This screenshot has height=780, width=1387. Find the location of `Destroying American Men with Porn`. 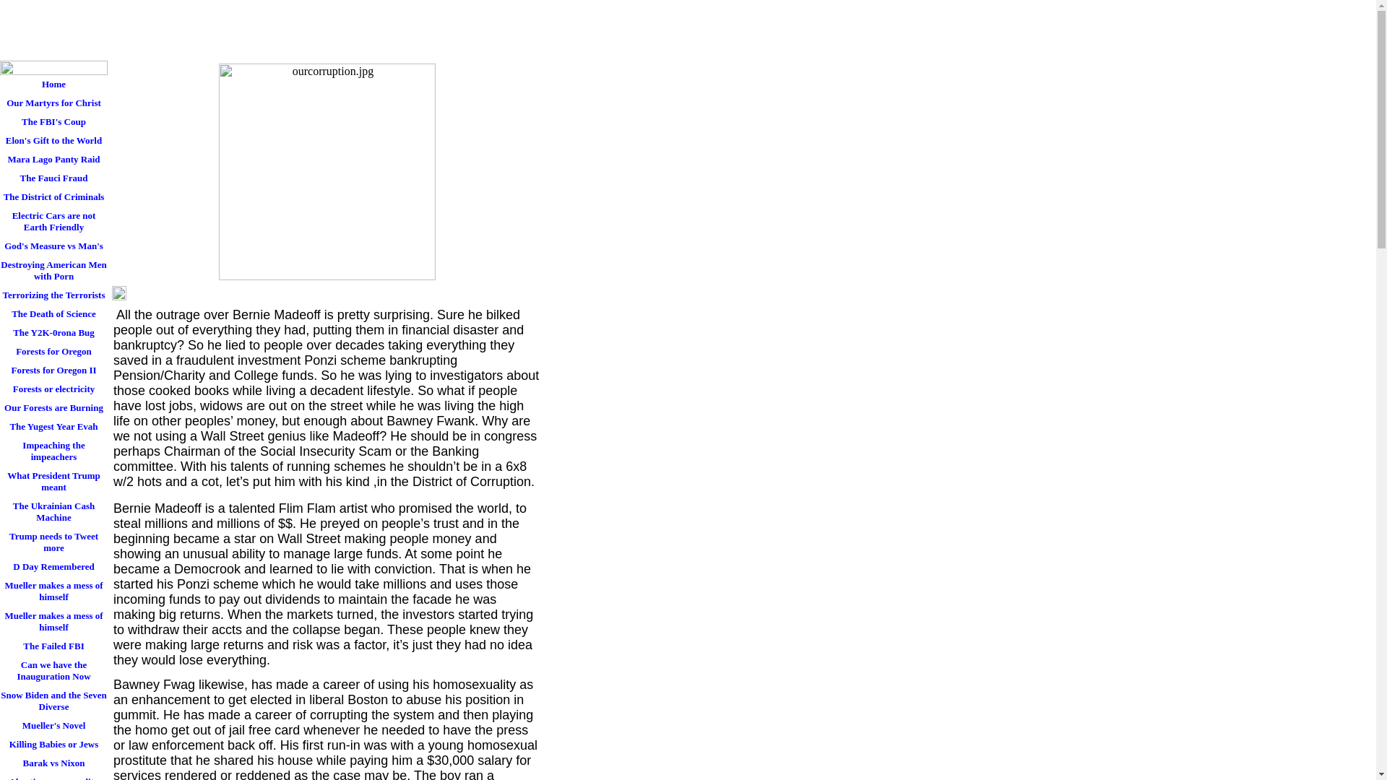

Destroying American Men with Porn is located at coordinates (53, 271).